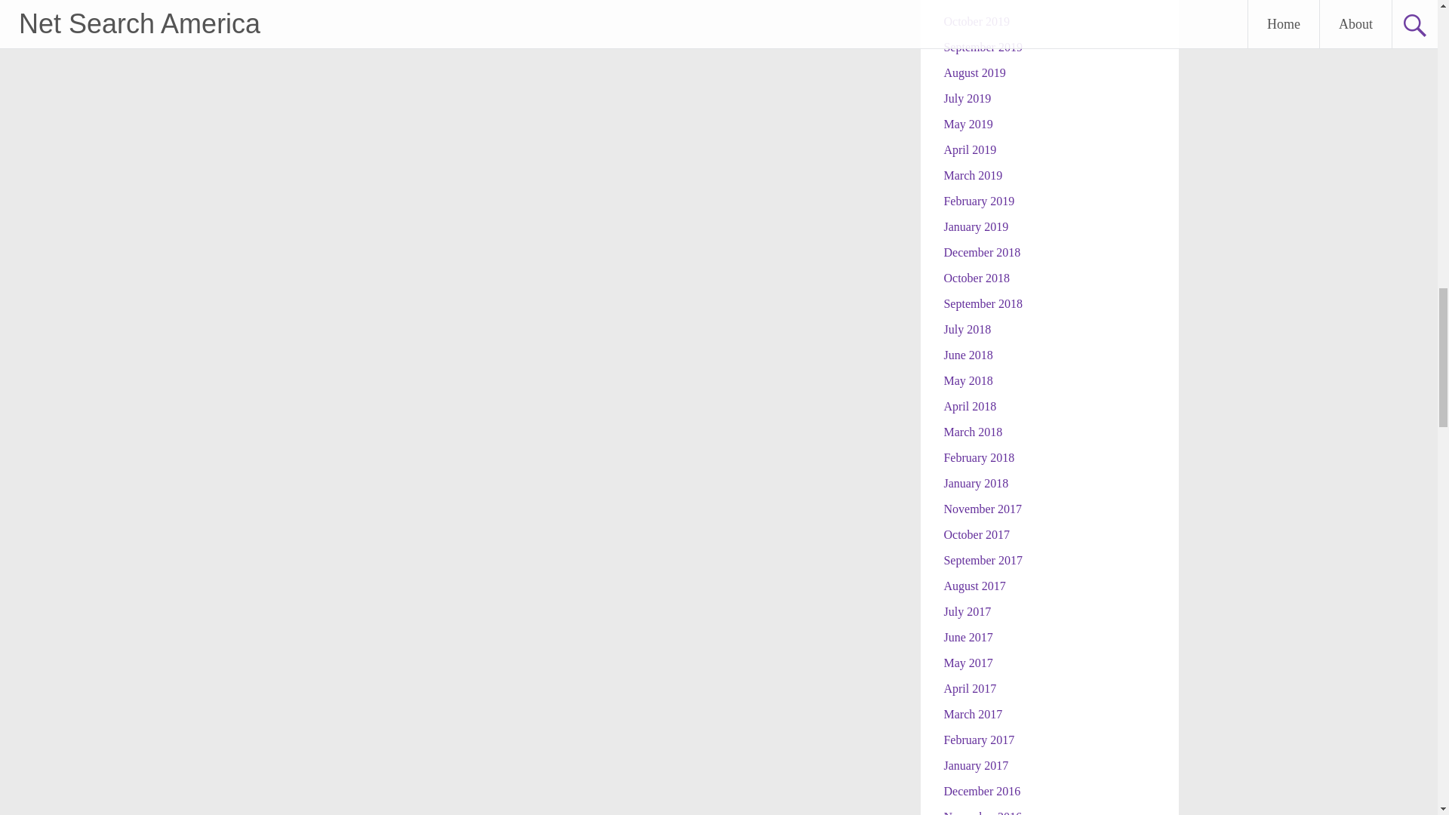  What do you see at coordinates (978, 201) in the screenshot?
I see `February 2019` at bounding box center [978, 201].